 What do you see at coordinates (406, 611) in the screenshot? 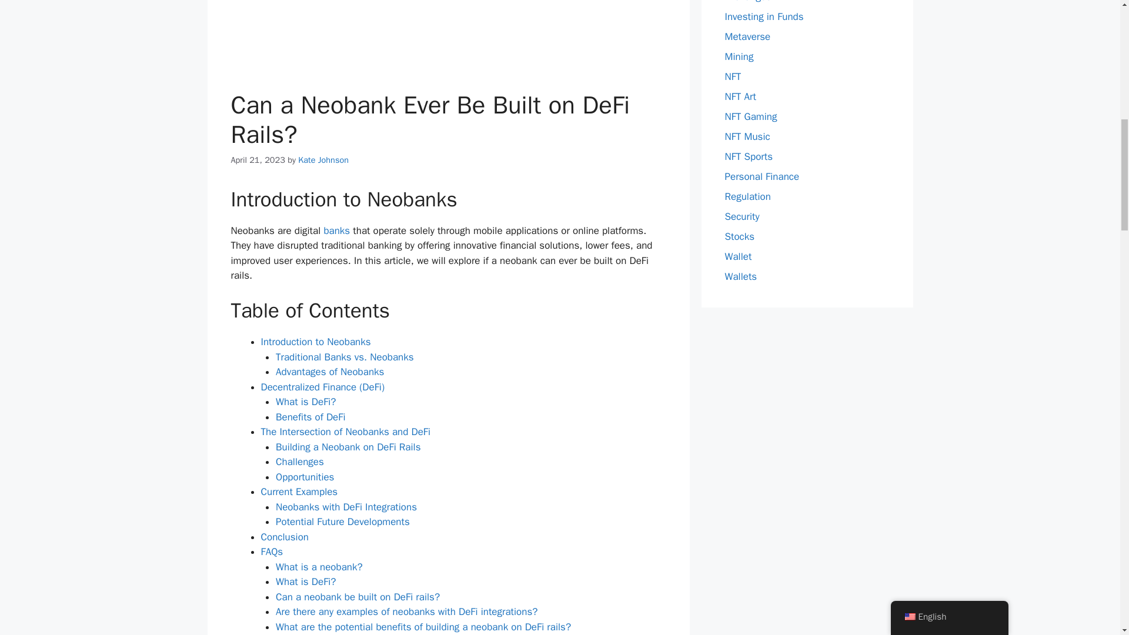
I see `Are there any examples of neobanks with DeFi integrations?` at bounding box center [406, 611].